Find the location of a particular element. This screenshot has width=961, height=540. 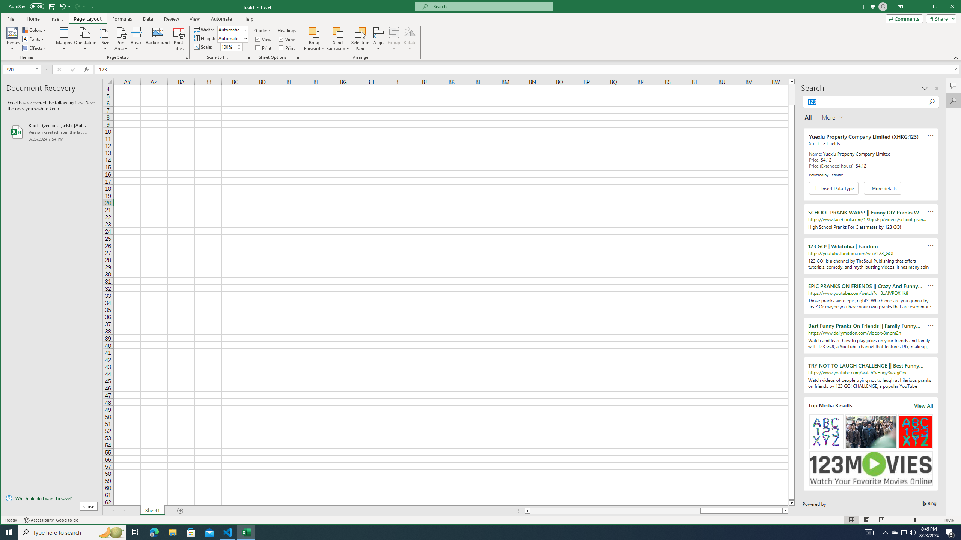

Book1 (version 1).xlsb  [AutoRecovered] is located at coordinates (52, 132).